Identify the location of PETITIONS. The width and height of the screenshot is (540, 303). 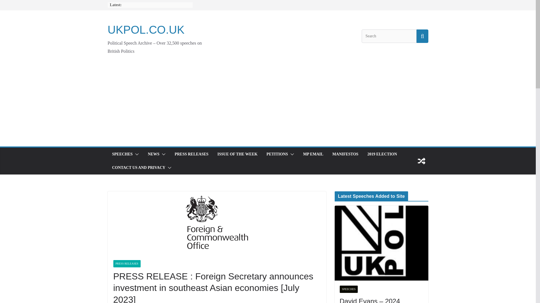
(277, 154).